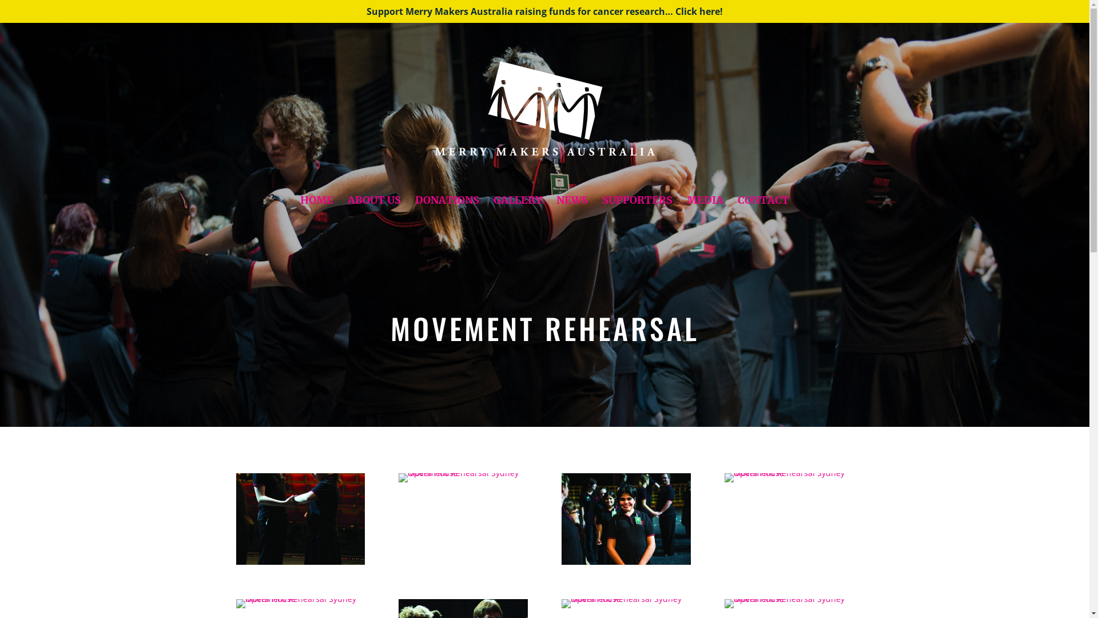 The width and height of the screenshot is (1098, 618). I want to click on Movement Rehearsal Sydney Opera House, so click(300, 562).